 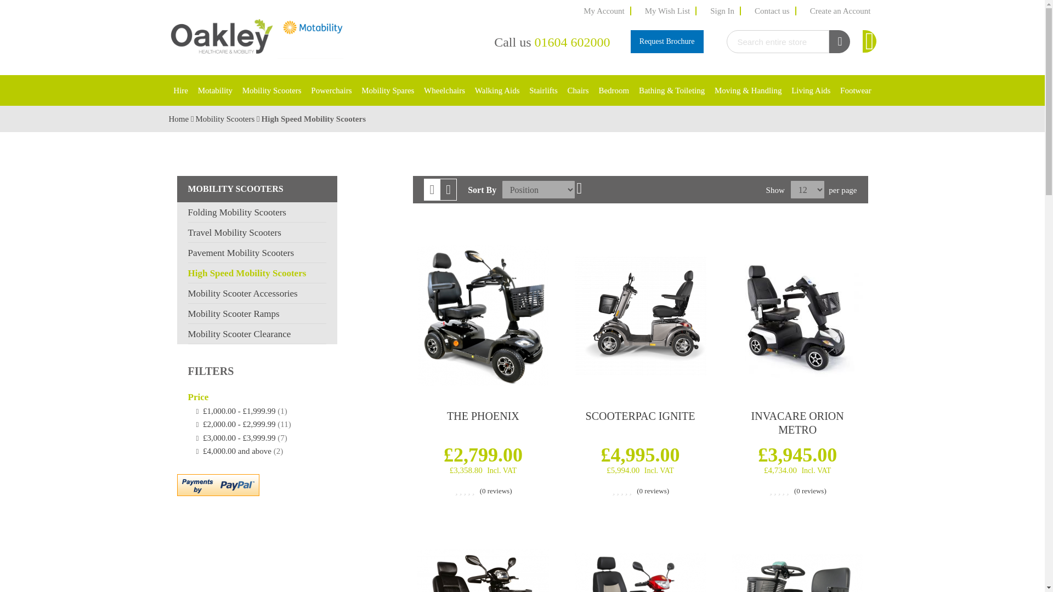 What do you see at coordinates (723, 11) in the screenshot?
I see `Sign In` at bounding box center [723, 11].